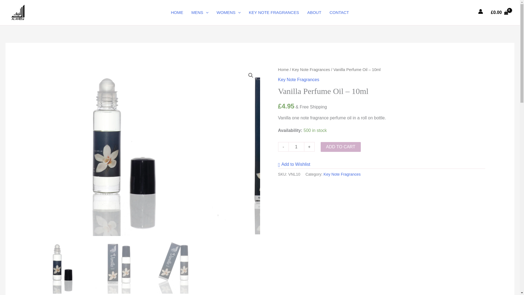  I want to click on Home, so click(283, 70).